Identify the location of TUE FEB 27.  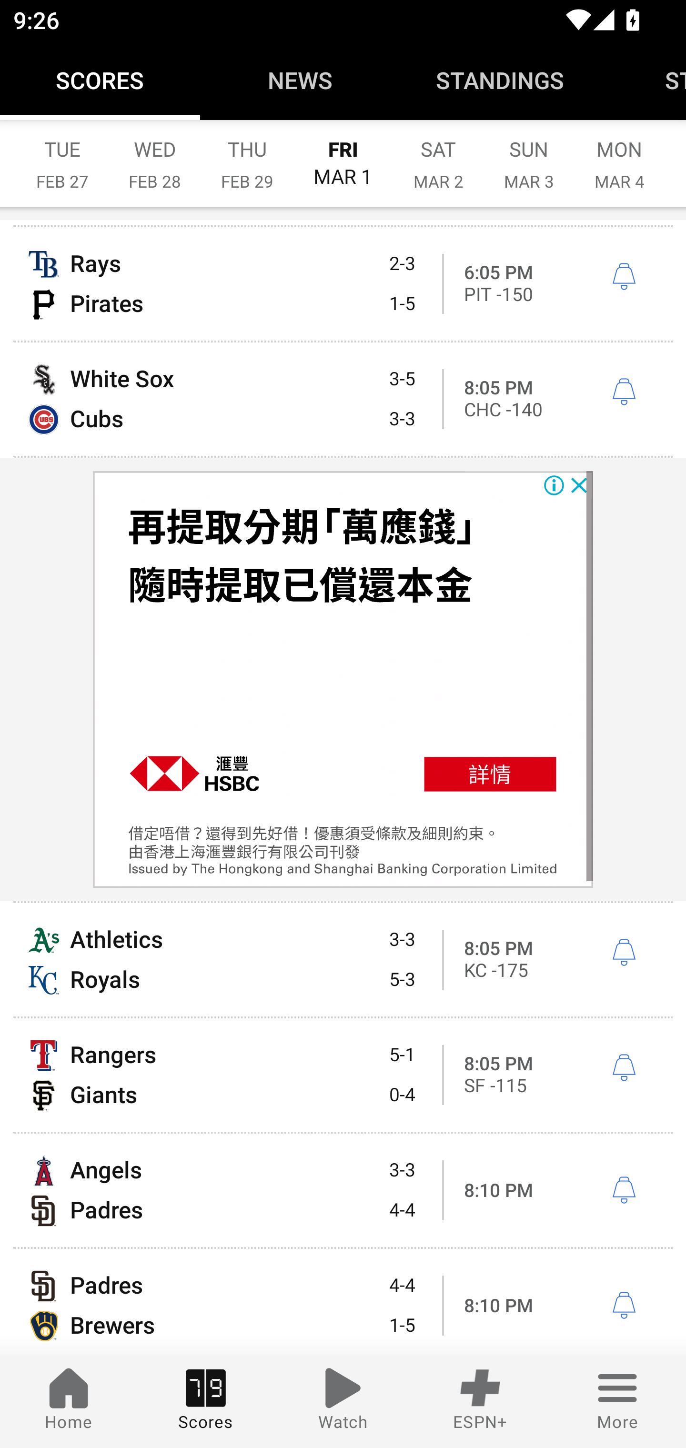
(62, 155).